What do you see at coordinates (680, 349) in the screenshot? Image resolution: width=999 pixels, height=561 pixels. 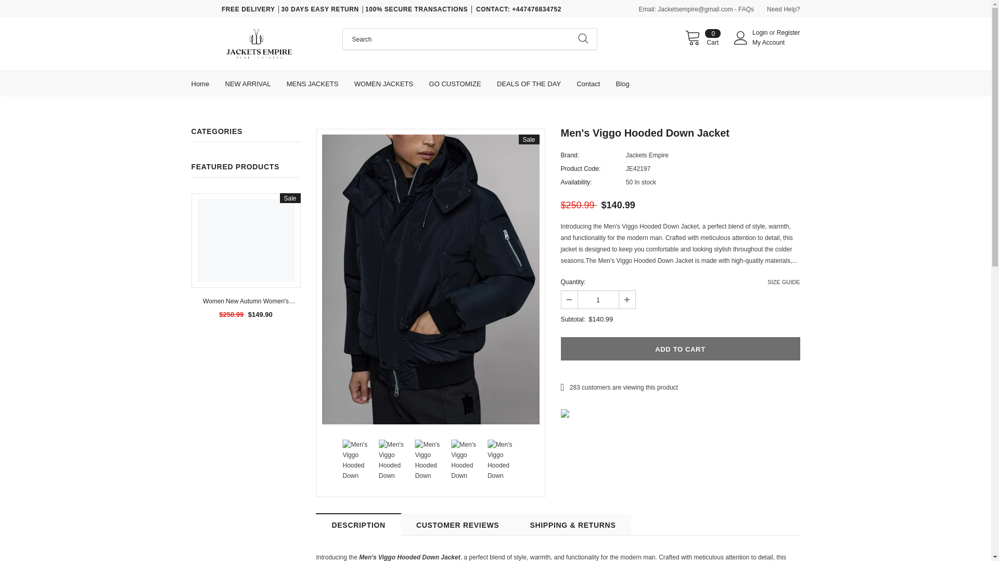 I see `Add to cart` at bounding box center [680, 349].